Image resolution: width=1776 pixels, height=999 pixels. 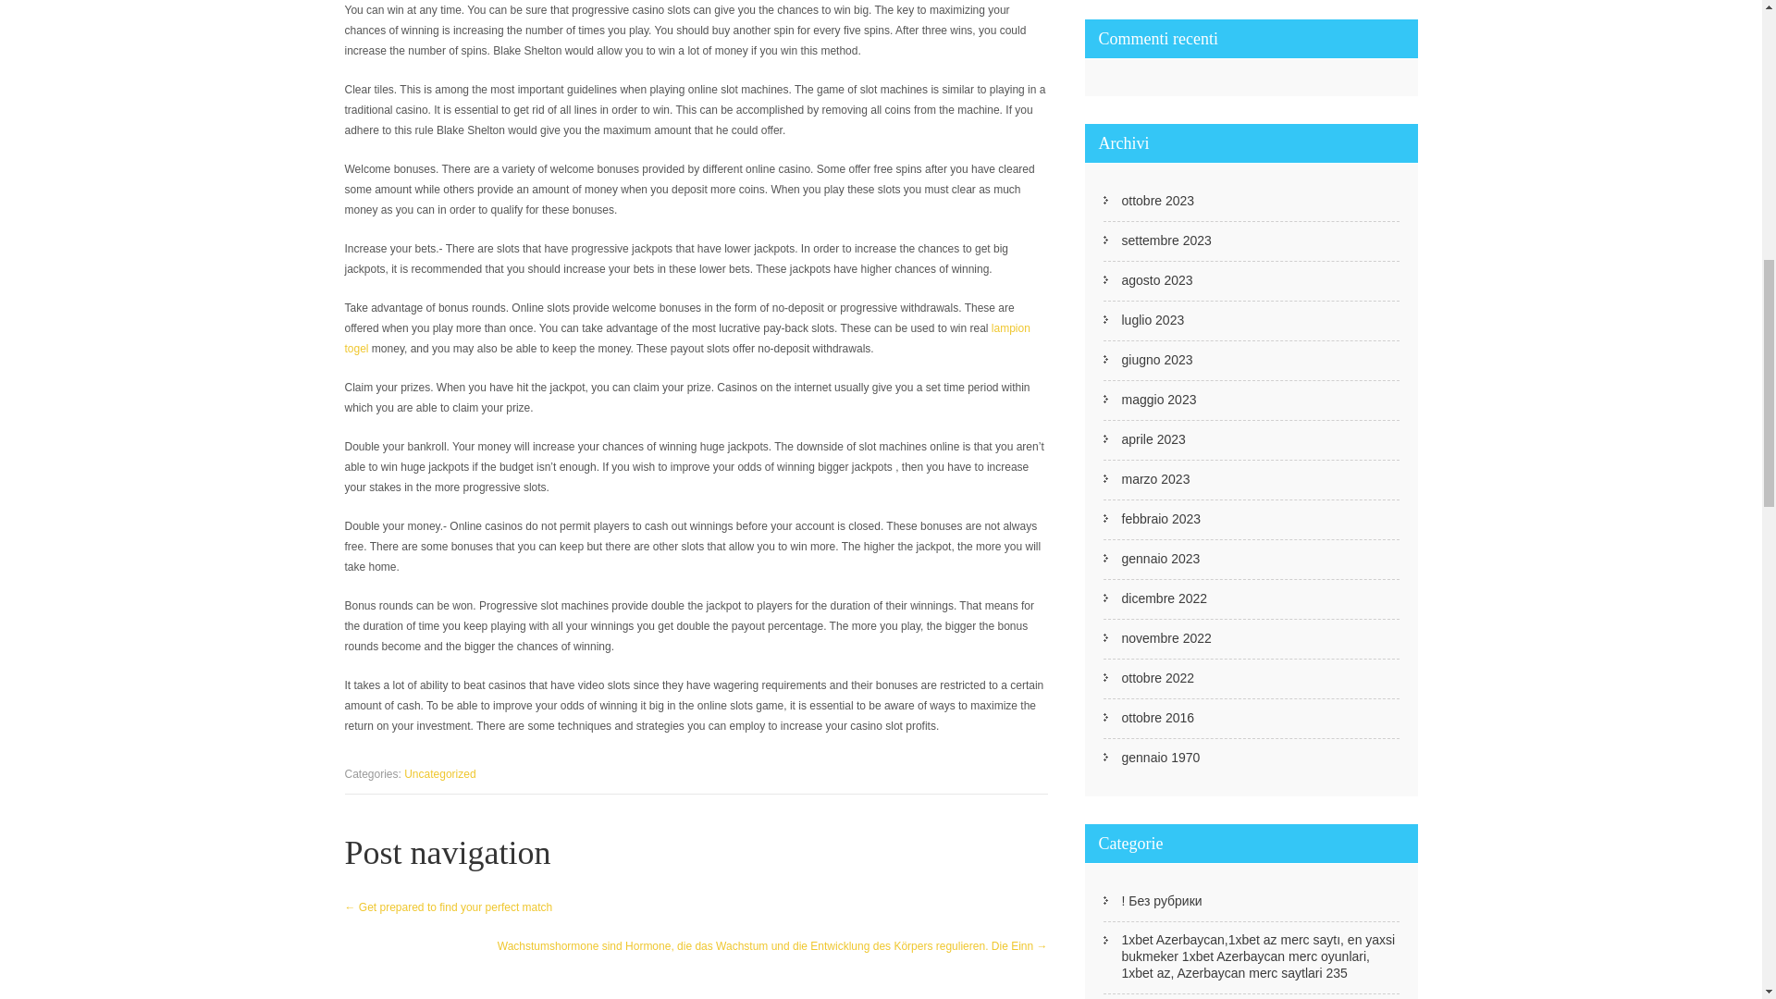 What do you see at coordinates (1156, 718) in the screenshot?
I see `ottobre 2016` at bounding box center [1156, 718].